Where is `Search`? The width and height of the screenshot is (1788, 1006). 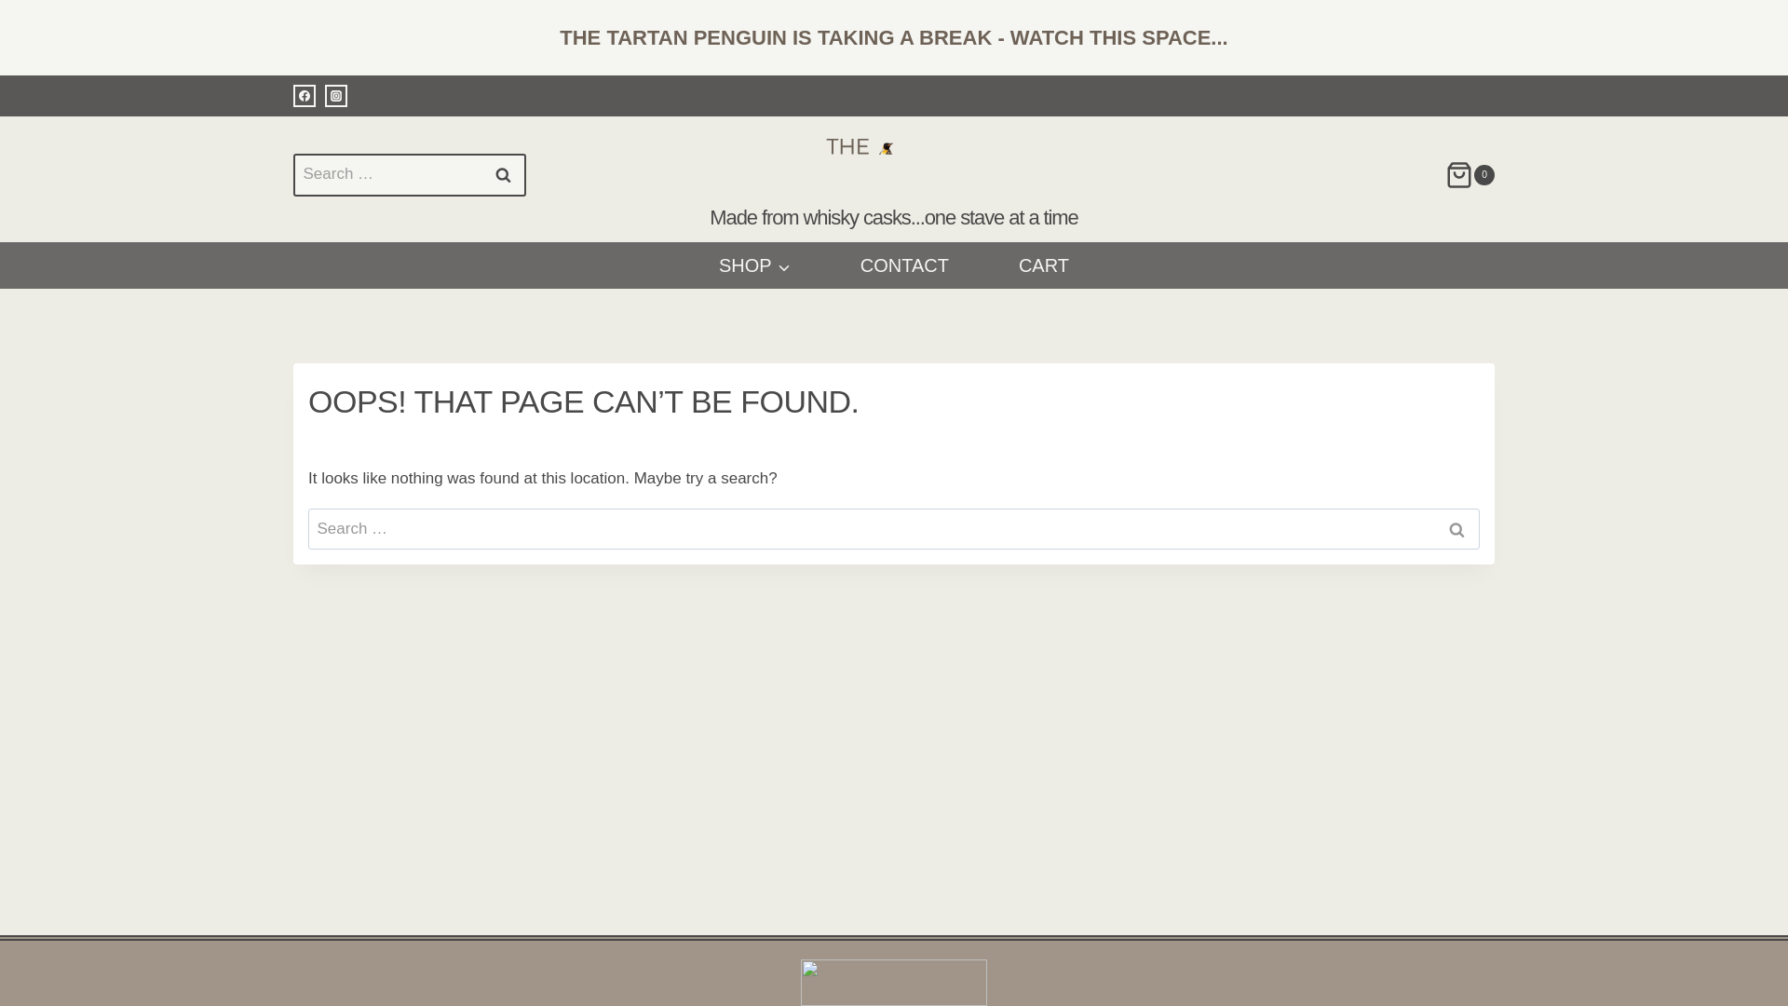 Search is located at coordinates (502, 175).